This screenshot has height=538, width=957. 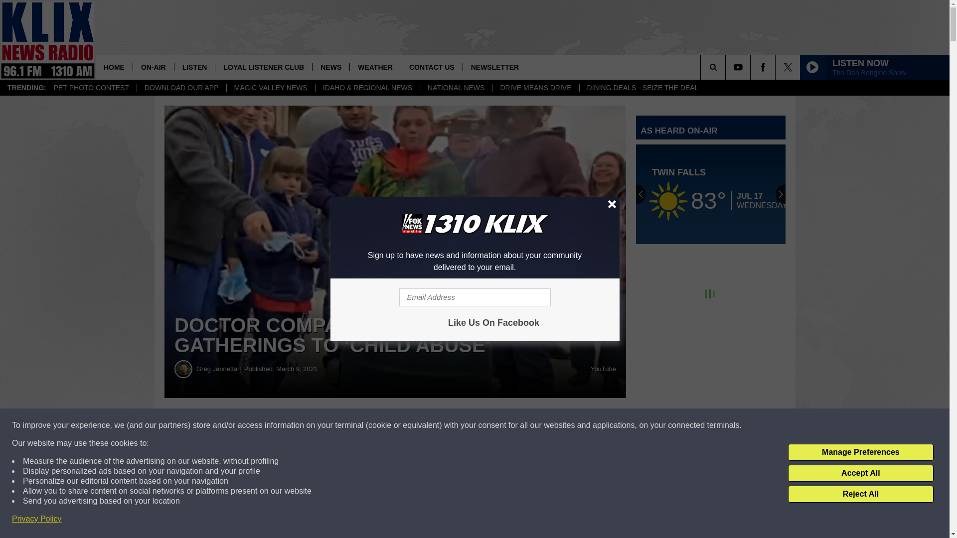 I want to click on Share on Twitter, so click(x=487, y=425).